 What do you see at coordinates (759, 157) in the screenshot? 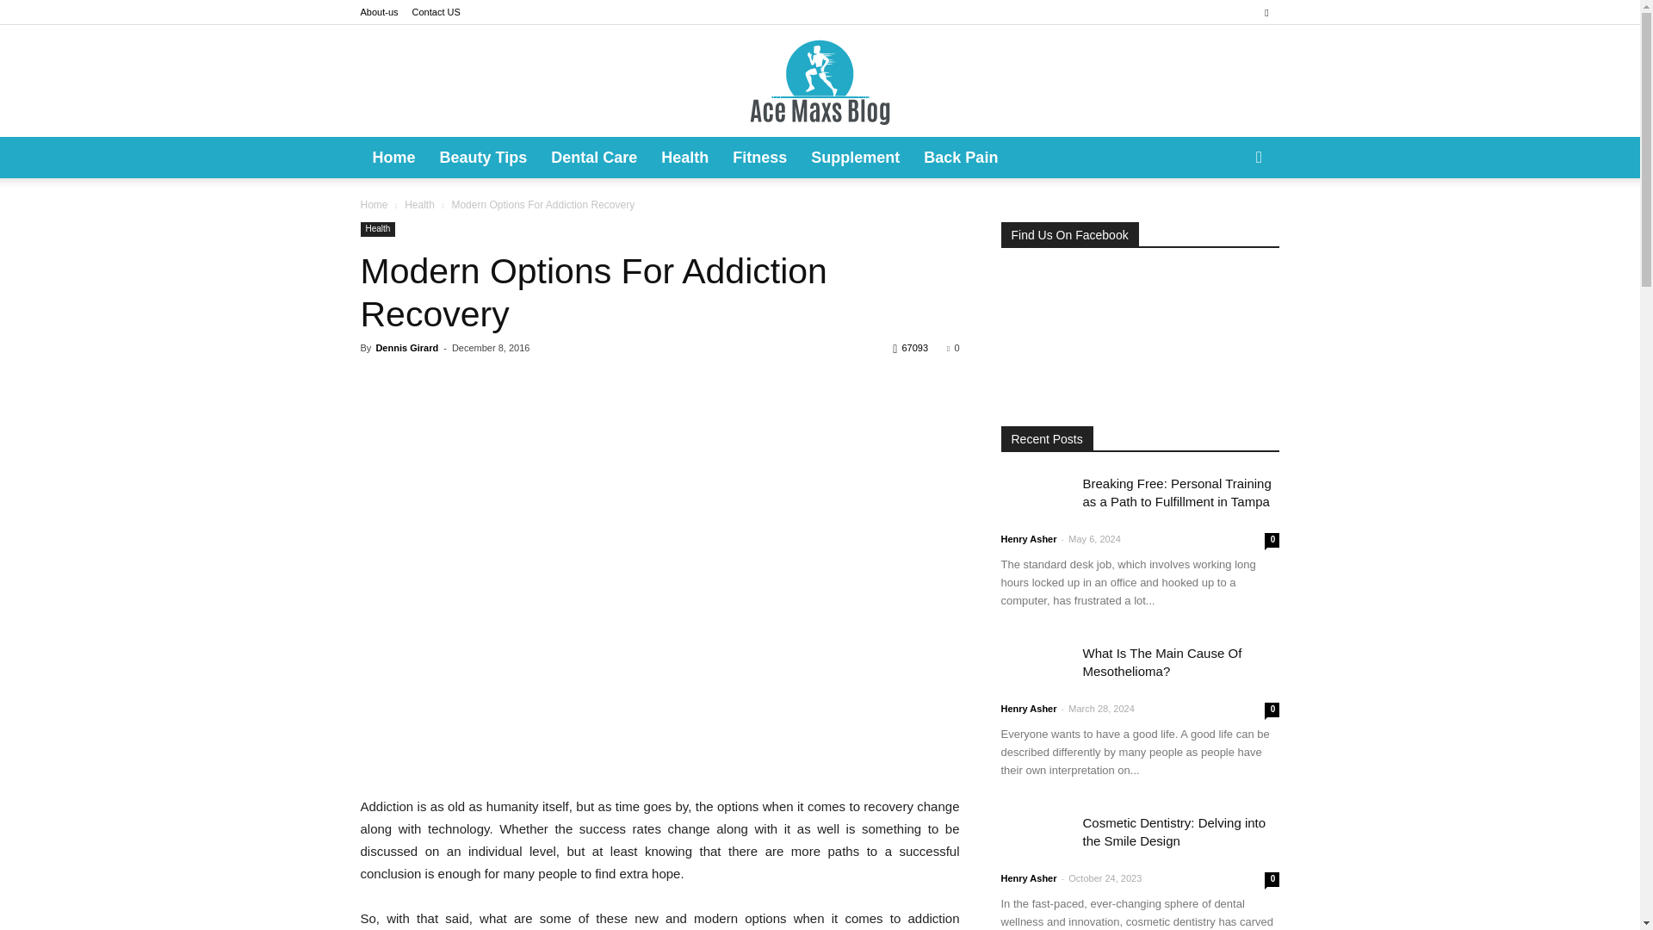
I see `Fitness` at bounding box center [759, 157].